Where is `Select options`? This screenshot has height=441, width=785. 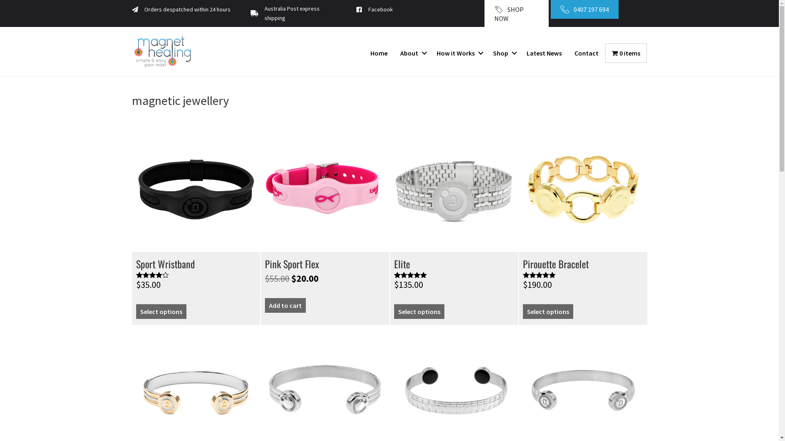
Select options is located at coordinates (419, 312).